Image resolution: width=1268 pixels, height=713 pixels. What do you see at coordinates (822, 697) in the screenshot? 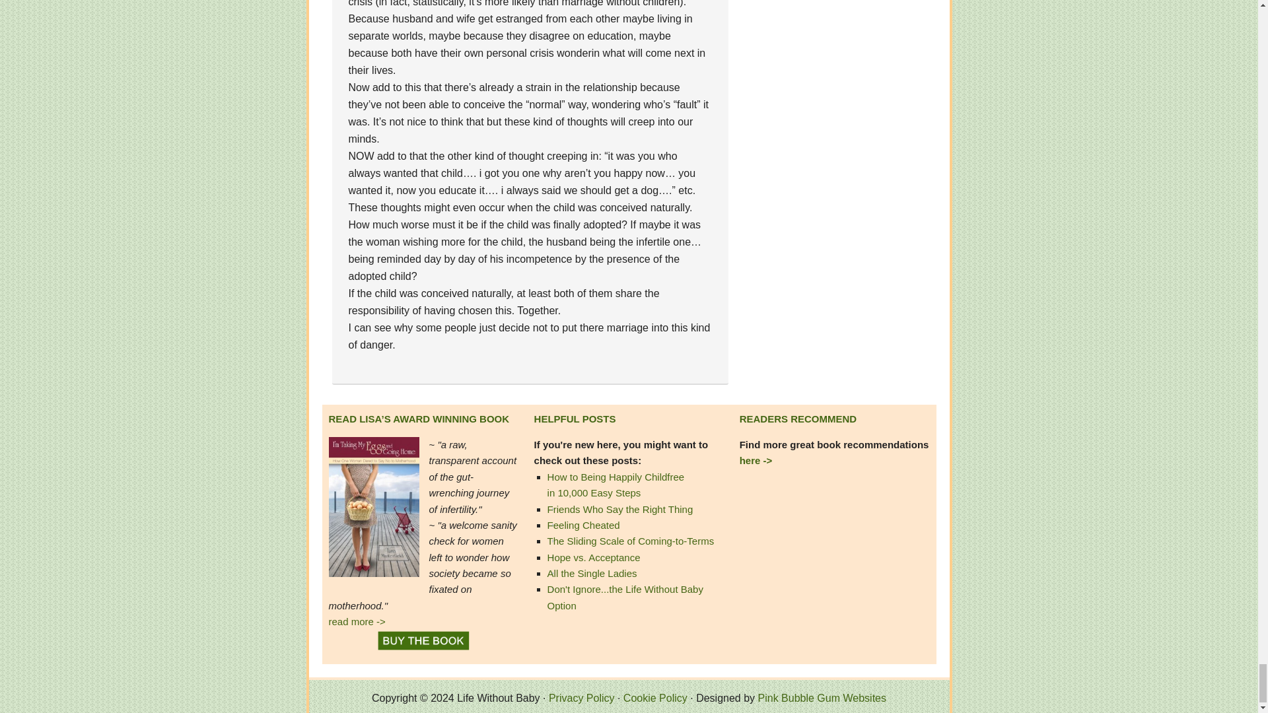
I see `Pink Bubble Gum Websites` at bounding box center [822, 697].